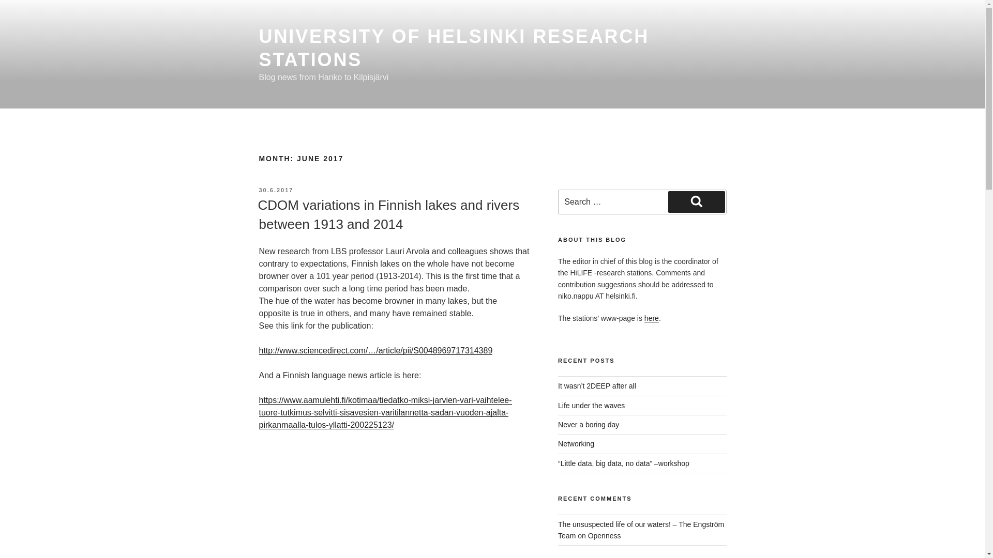 The height and width of the screenshot is (558, 993). What do you see at coordinates (454, 48) in the screenshot?
I see `UNIVERSITY OF HELSINKI RESEARCH STATIONS` at bounding box center [454, 48].